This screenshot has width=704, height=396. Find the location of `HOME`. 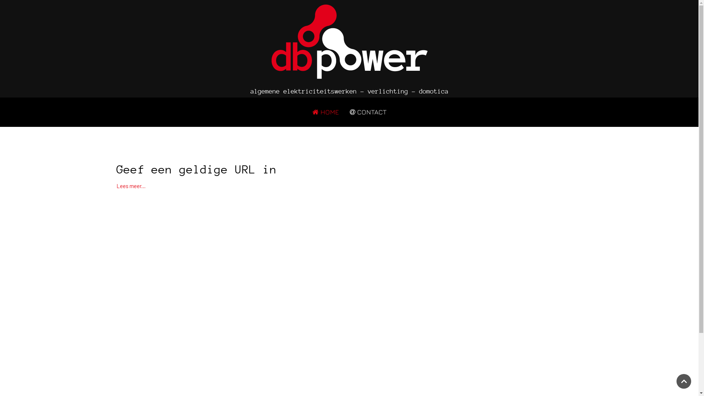

HOME is located at coordinates (325, 112).